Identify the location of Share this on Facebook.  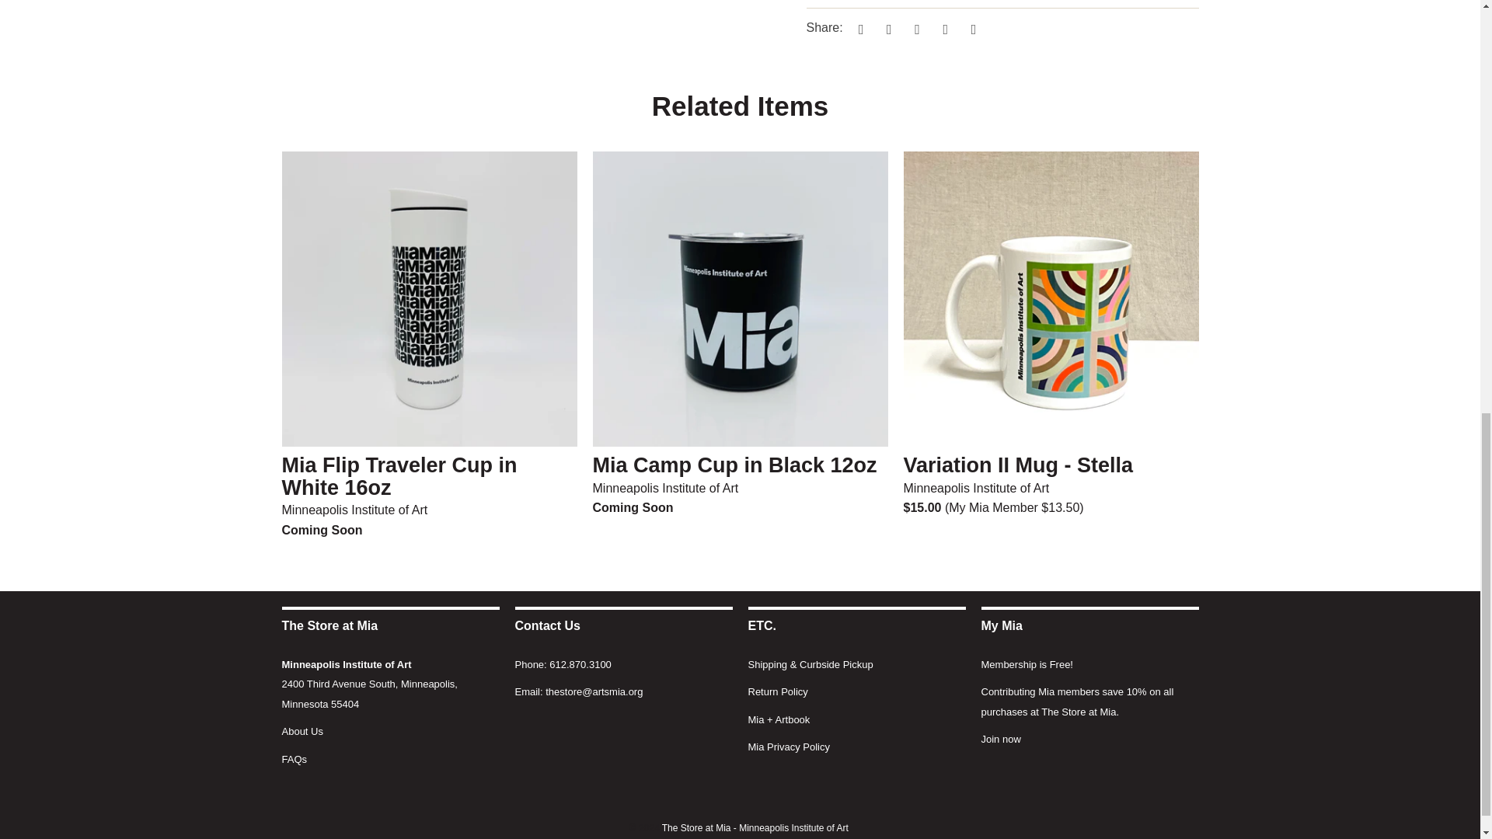
(887, 29).